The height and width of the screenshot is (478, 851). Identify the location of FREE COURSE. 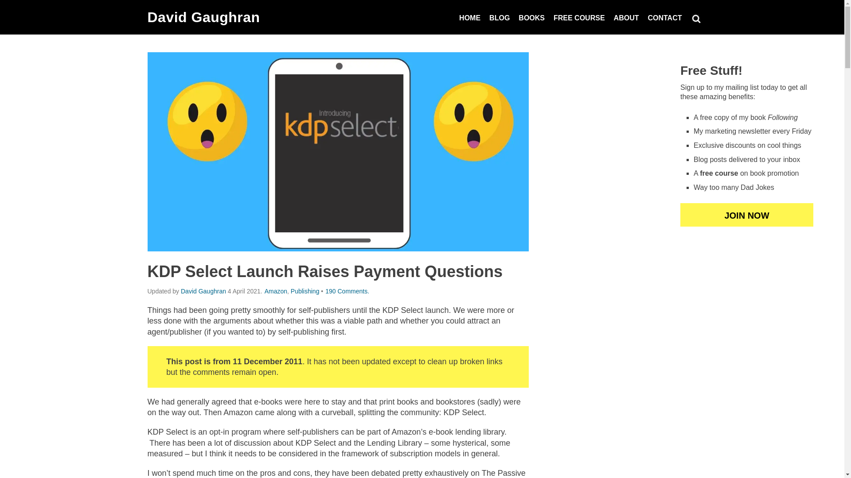
(579, 12).